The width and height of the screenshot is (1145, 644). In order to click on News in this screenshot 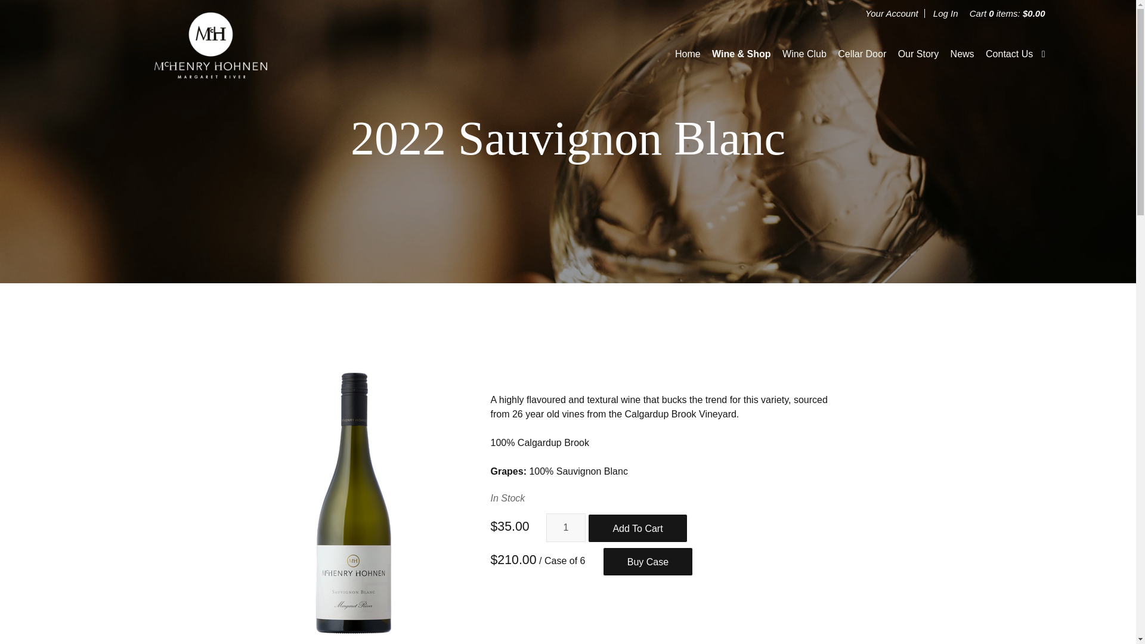, I will do `click(962, 54)`.